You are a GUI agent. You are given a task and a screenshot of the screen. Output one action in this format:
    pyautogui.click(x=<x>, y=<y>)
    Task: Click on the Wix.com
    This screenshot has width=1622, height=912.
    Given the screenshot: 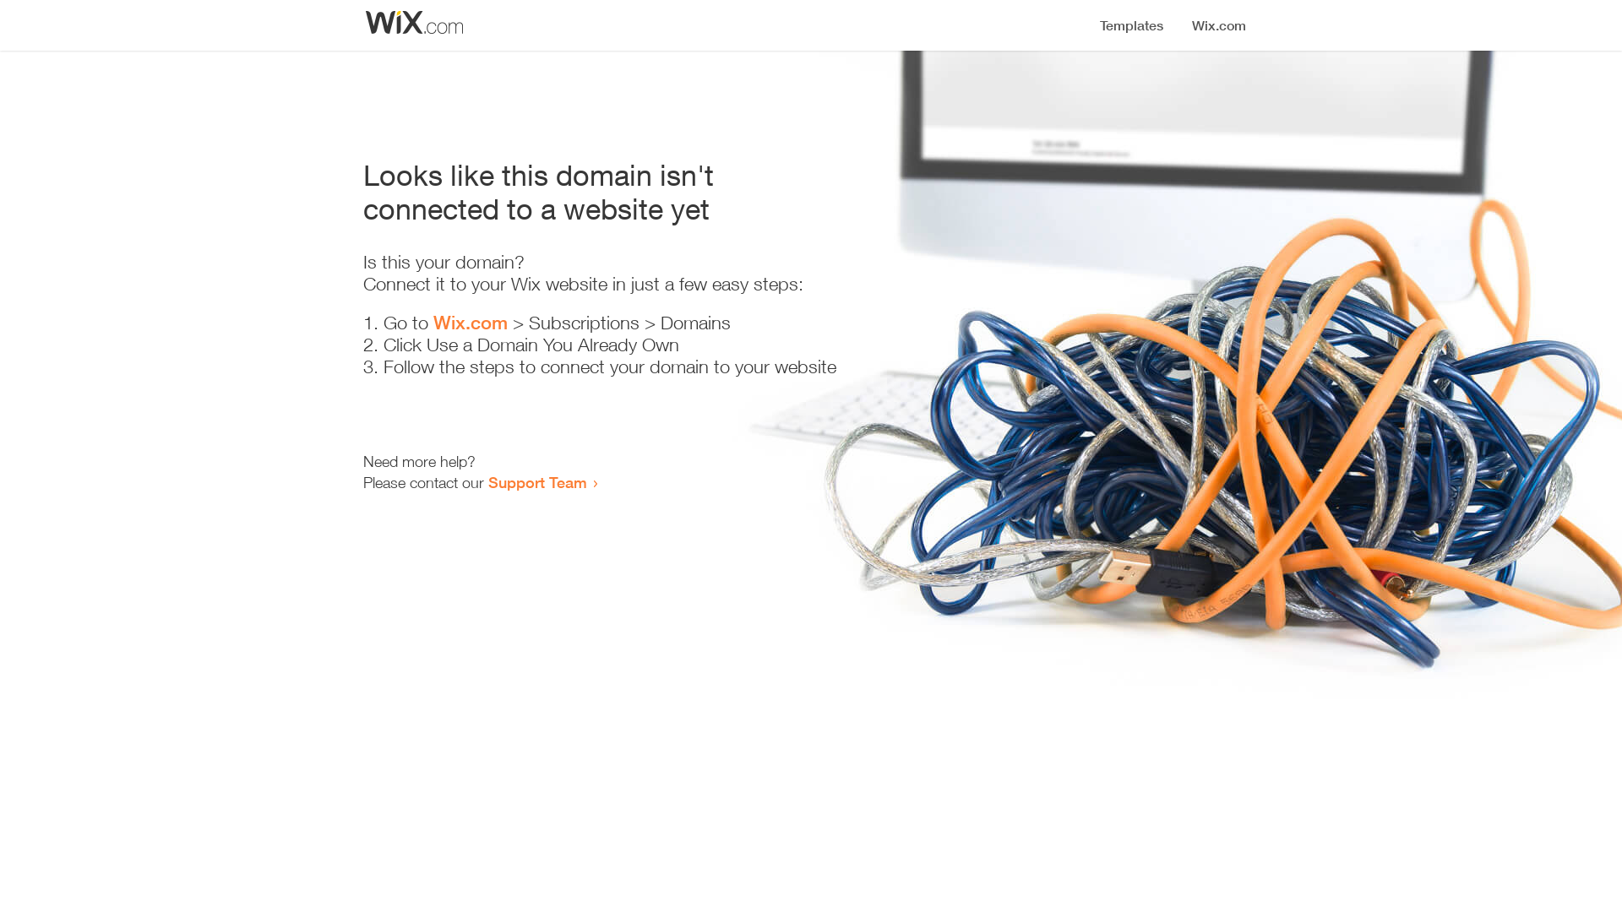 What is the action you would take?
    pyautogui.click(x=471, y=323)
    